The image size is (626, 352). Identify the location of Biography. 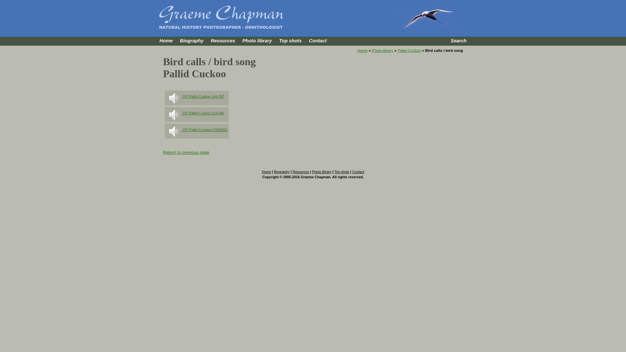
(192, 41).